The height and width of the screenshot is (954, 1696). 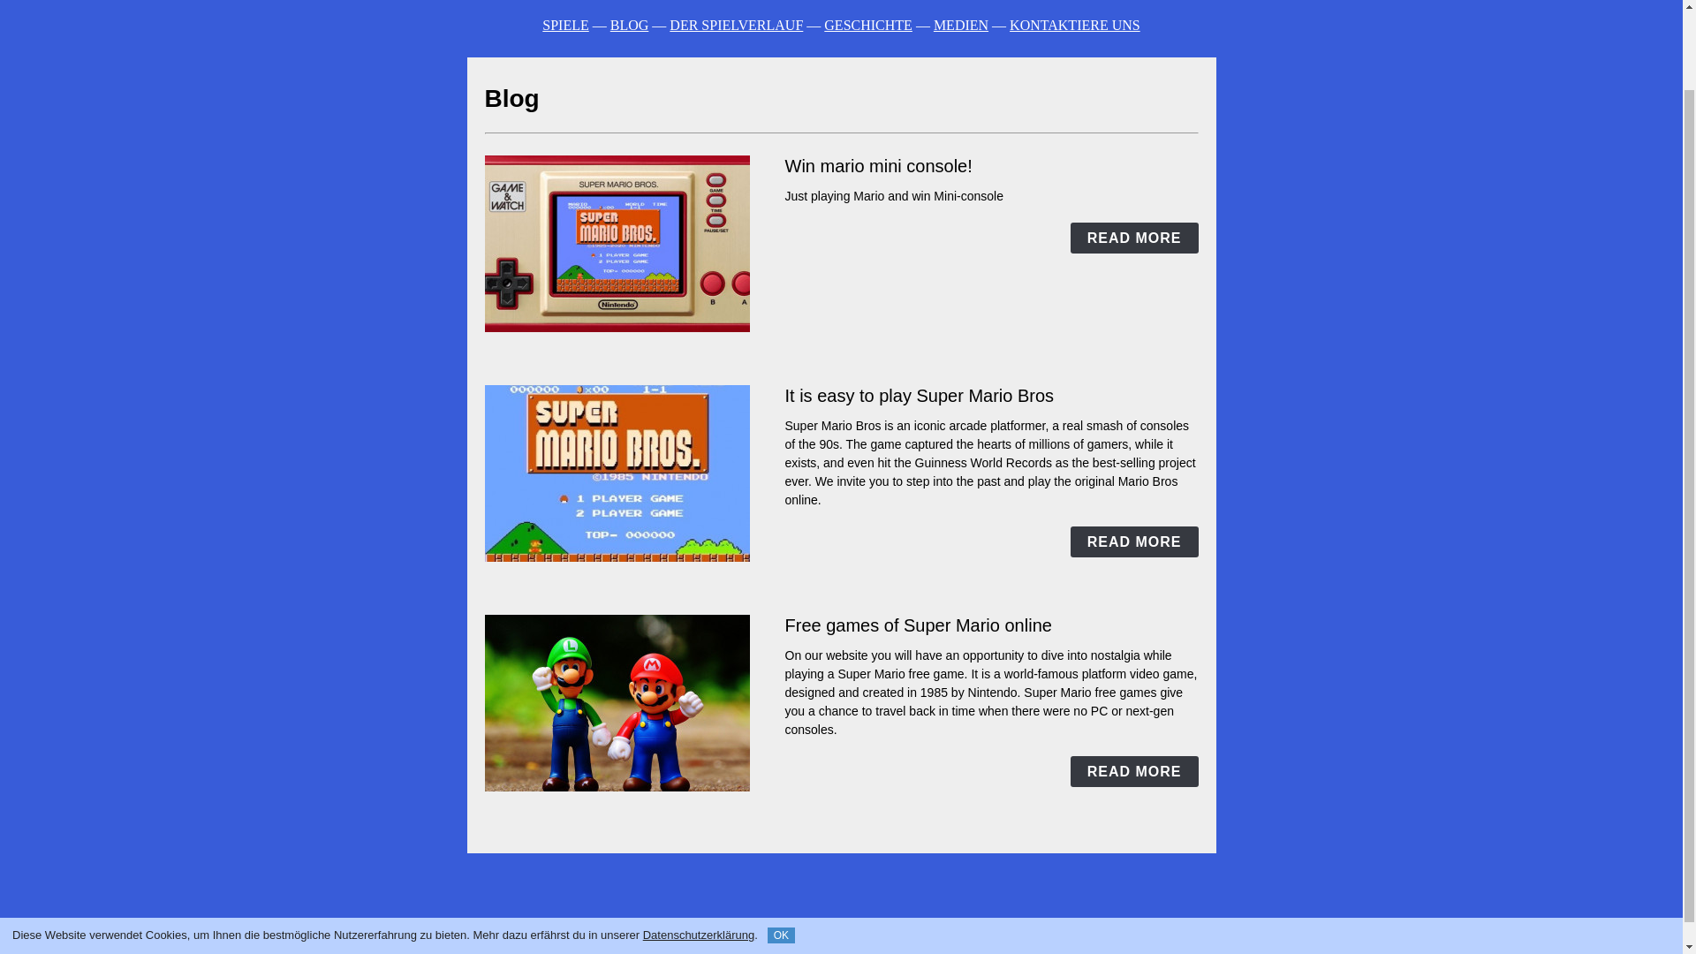 What do you see at coordinates (626, 946) in the screenshot?
I see `DER SPIELVERLAUF` at bounding box center [626, 946].